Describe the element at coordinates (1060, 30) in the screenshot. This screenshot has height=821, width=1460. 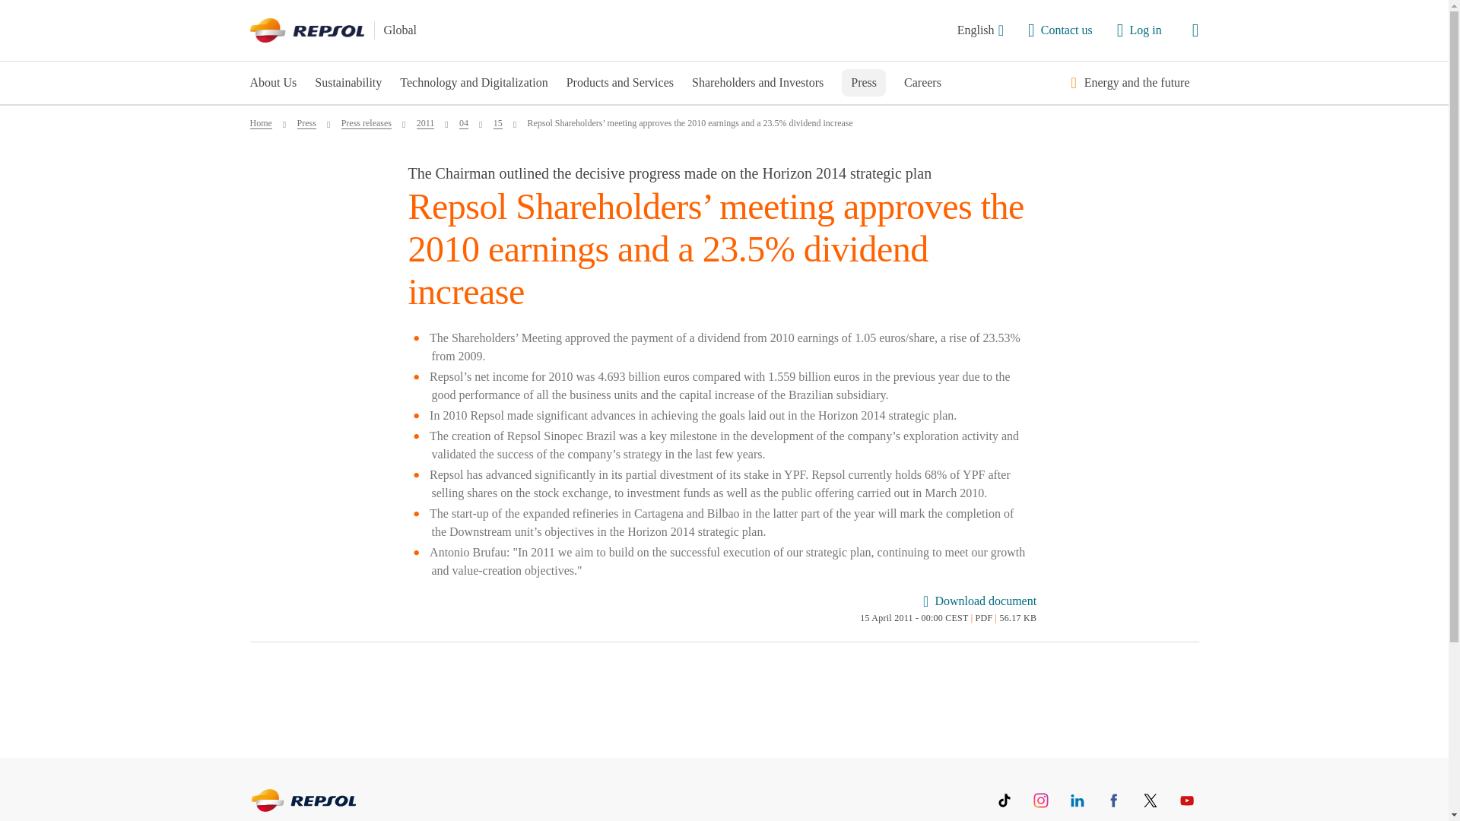
I see `Contact us` at that location.